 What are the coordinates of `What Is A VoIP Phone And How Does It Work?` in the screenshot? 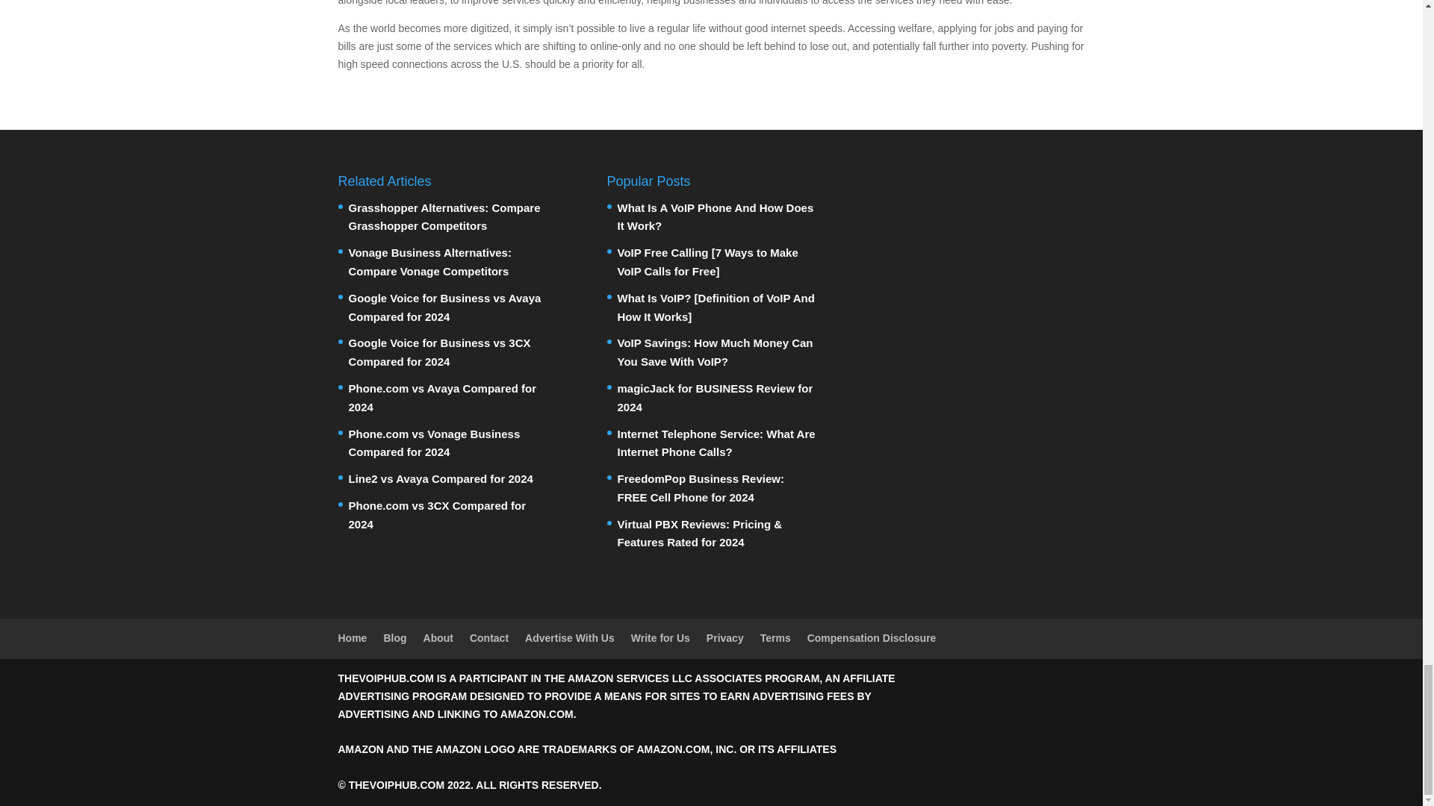 It's located at (714, 217).